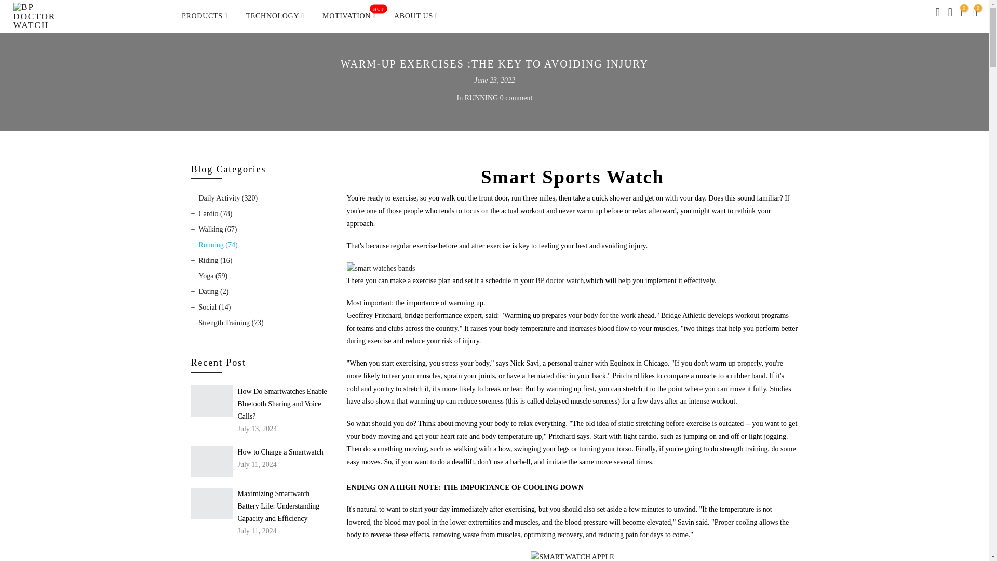  What do you see at coordinates (481, 98) in the screenshot?
I see `RUNNING` at bounding box center [481, 98].